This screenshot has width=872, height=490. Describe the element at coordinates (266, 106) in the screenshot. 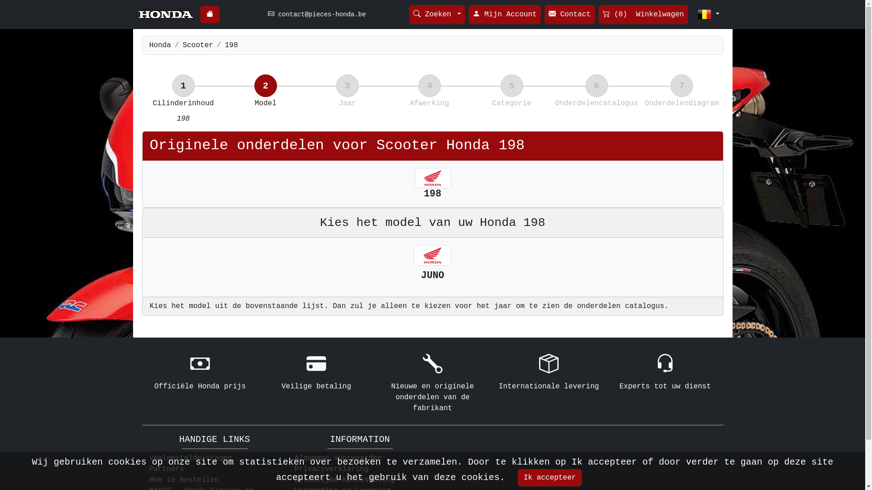

I see `2
Model` at that location.